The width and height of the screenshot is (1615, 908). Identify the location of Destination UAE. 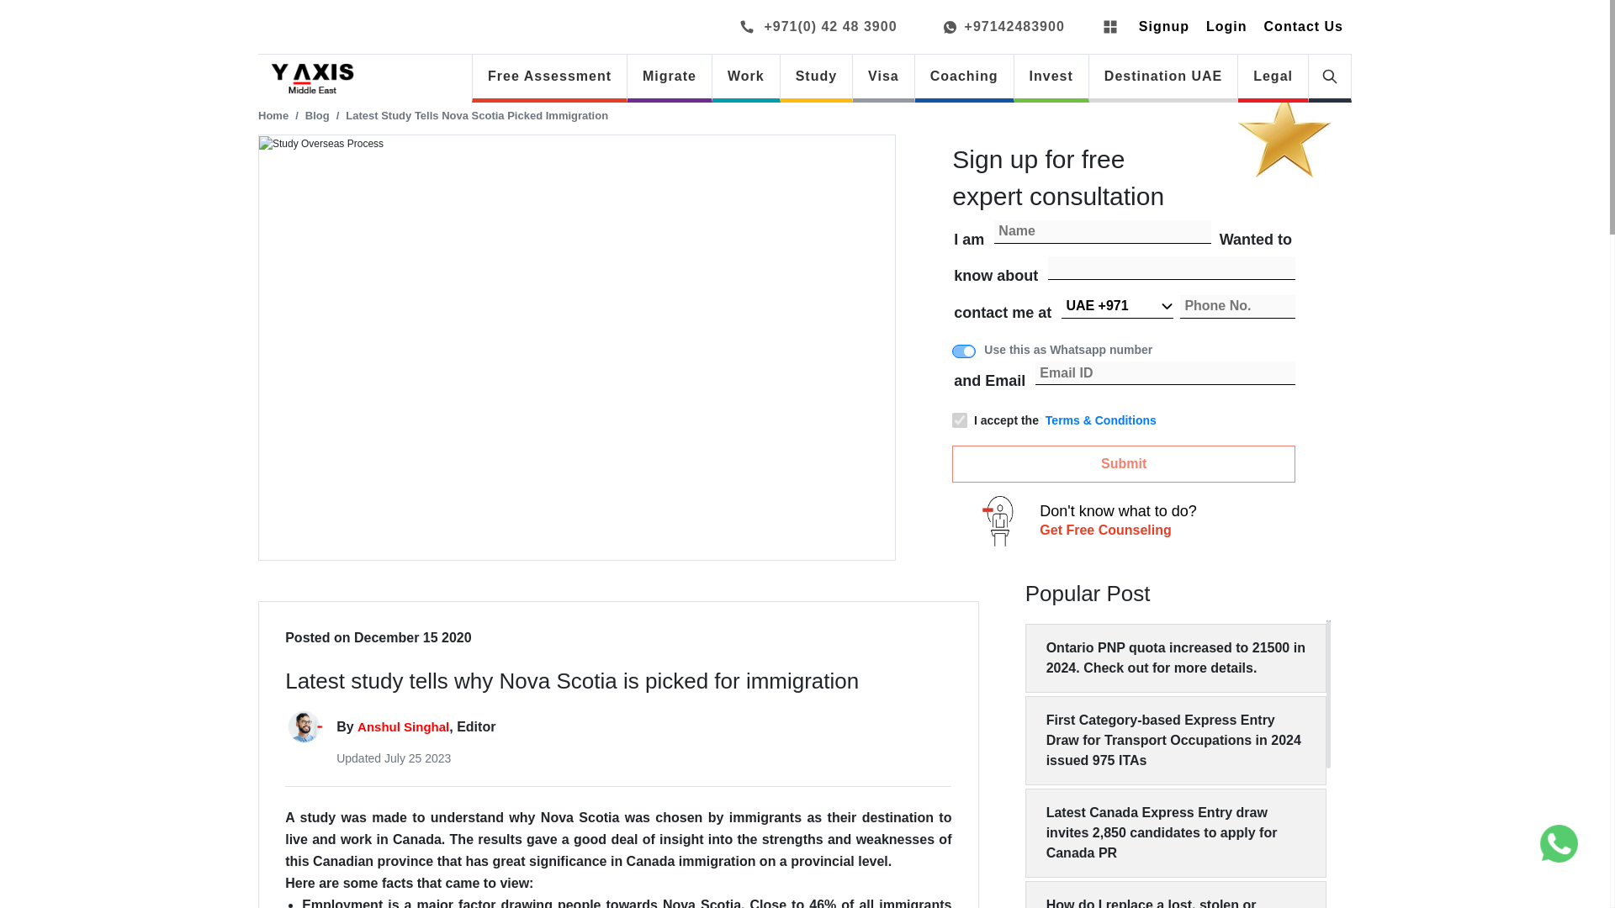
(1162, 76).